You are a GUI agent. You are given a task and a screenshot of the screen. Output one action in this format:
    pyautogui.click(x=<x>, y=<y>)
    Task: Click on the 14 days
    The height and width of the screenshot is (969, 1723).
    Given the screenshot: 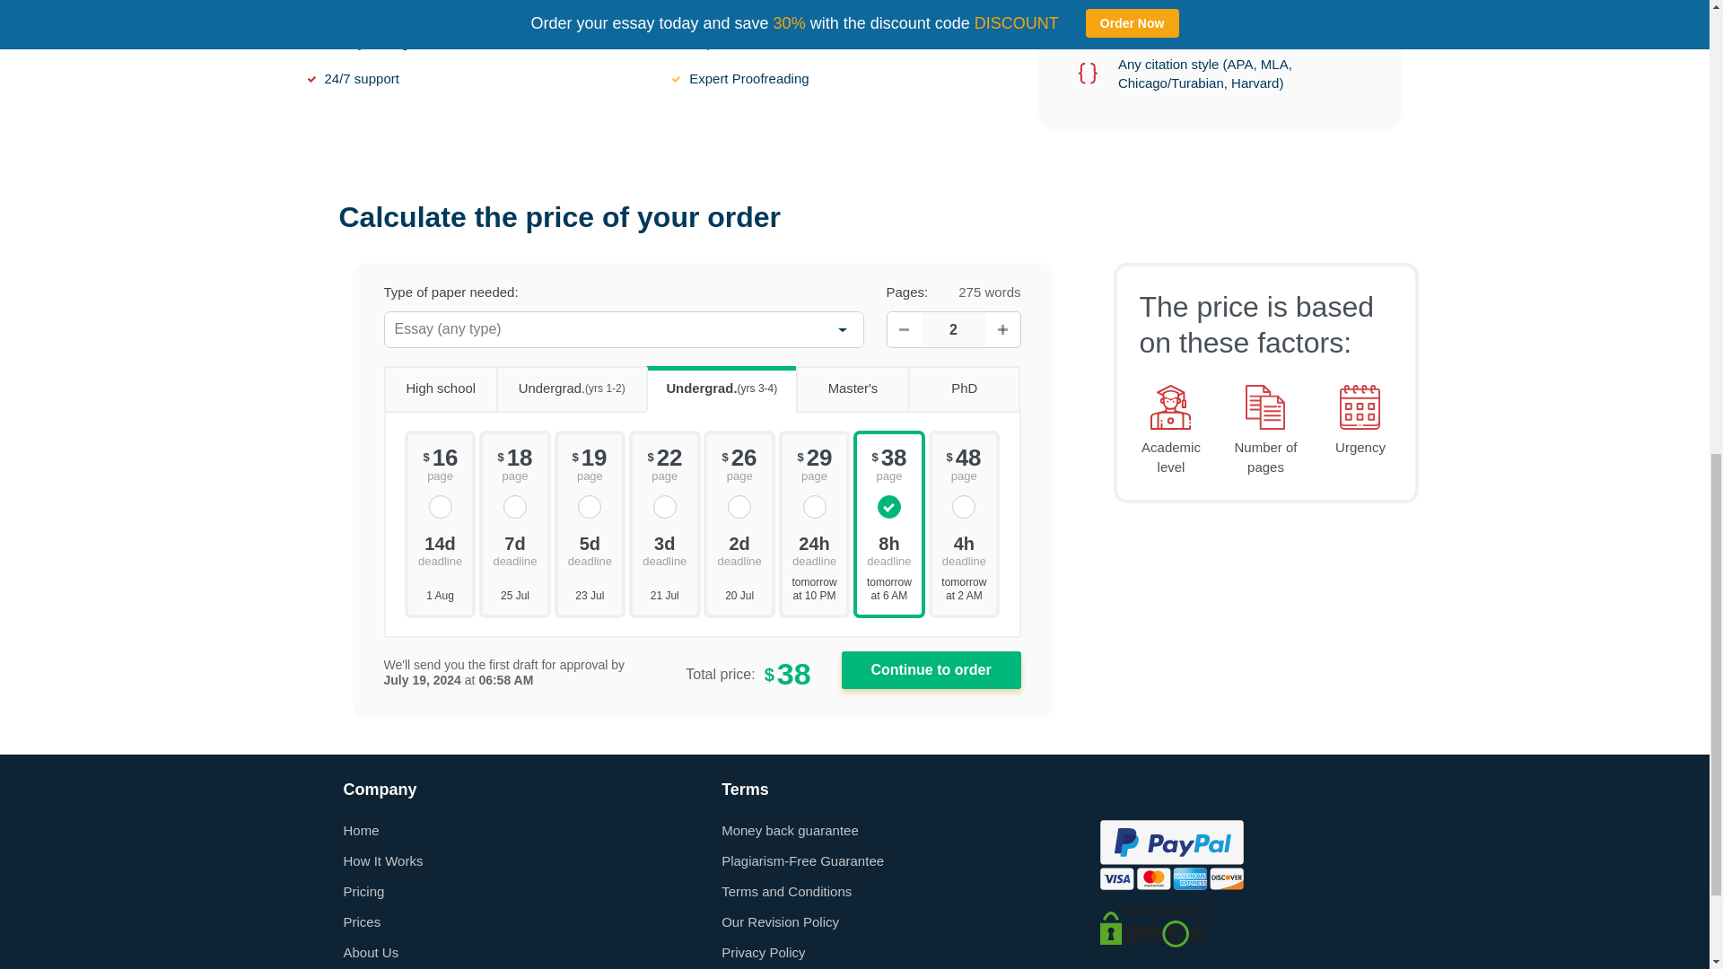 What is the action you would take?
    pyautogui.click(x=441, y=549)
    